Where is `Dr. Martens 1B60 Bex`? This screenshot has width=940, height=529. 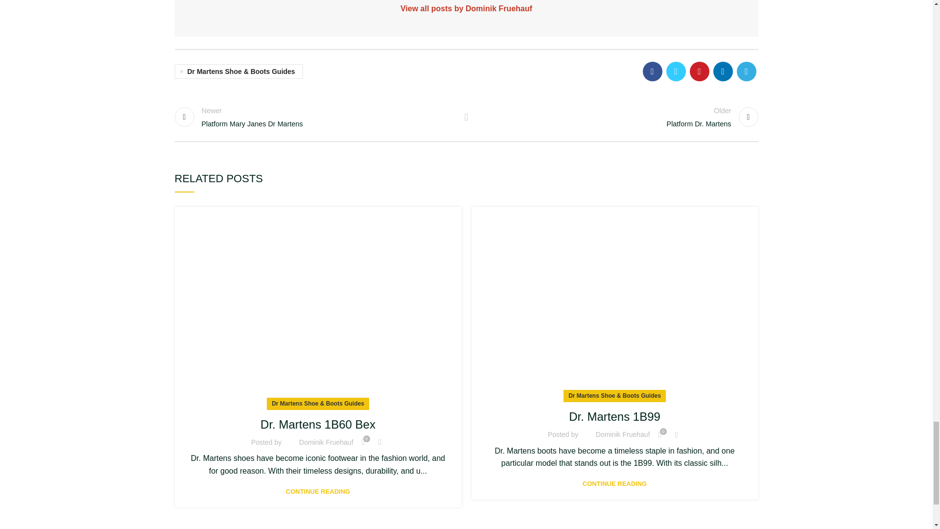 Dr. Martens 1B60 Bex is located at coordinates (617, 117).